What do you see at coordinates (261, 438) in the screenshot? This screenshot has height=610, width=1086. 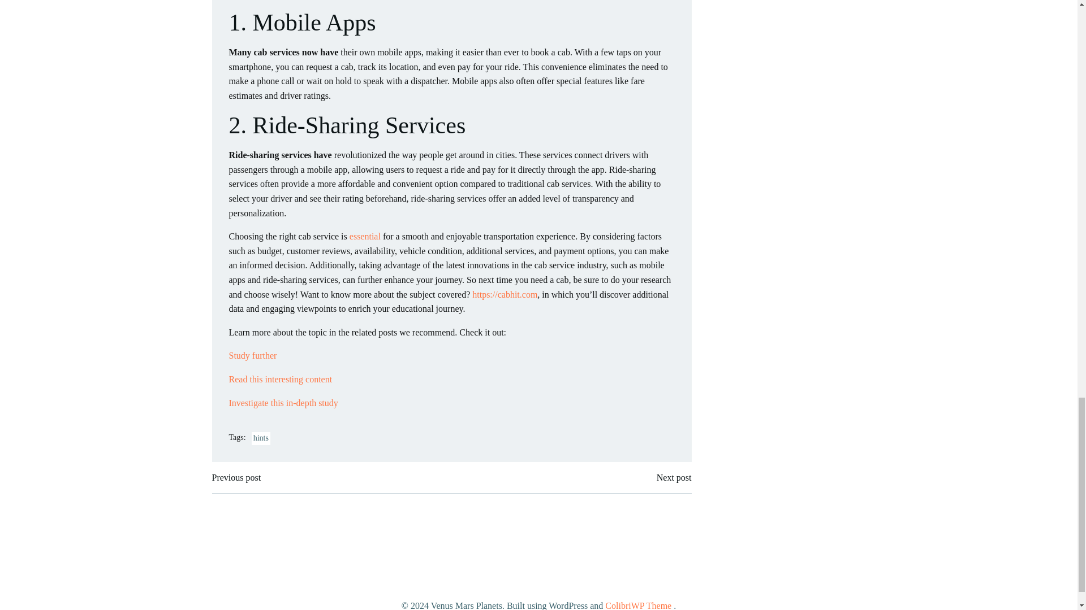 I see `Tag: hints` at bounding box center [261, 438].